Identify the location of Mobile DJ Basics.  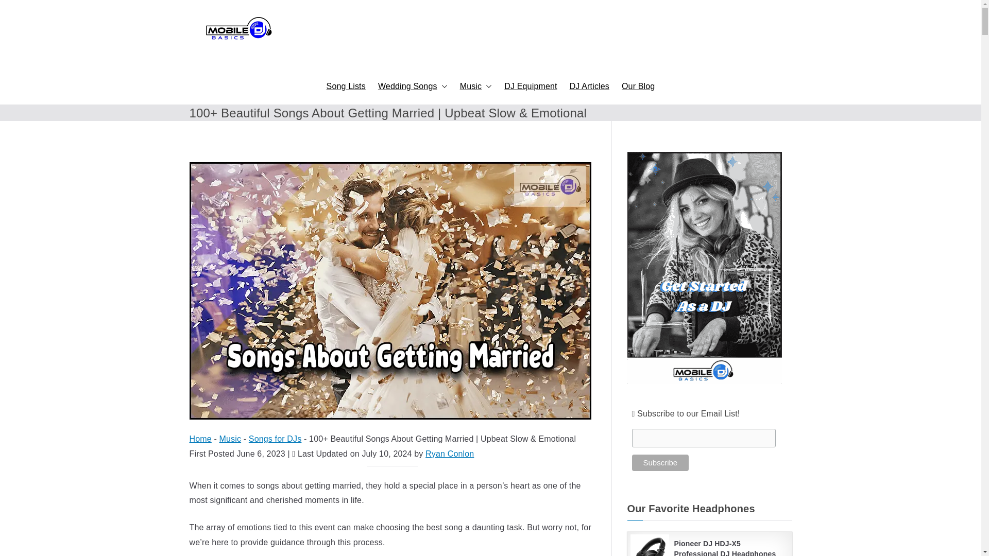
(576, 82).